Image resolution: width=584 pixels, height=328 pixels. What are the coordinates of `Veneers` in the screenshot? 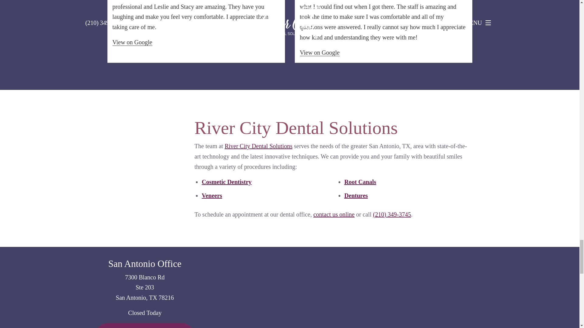 It's located at (212, 195).